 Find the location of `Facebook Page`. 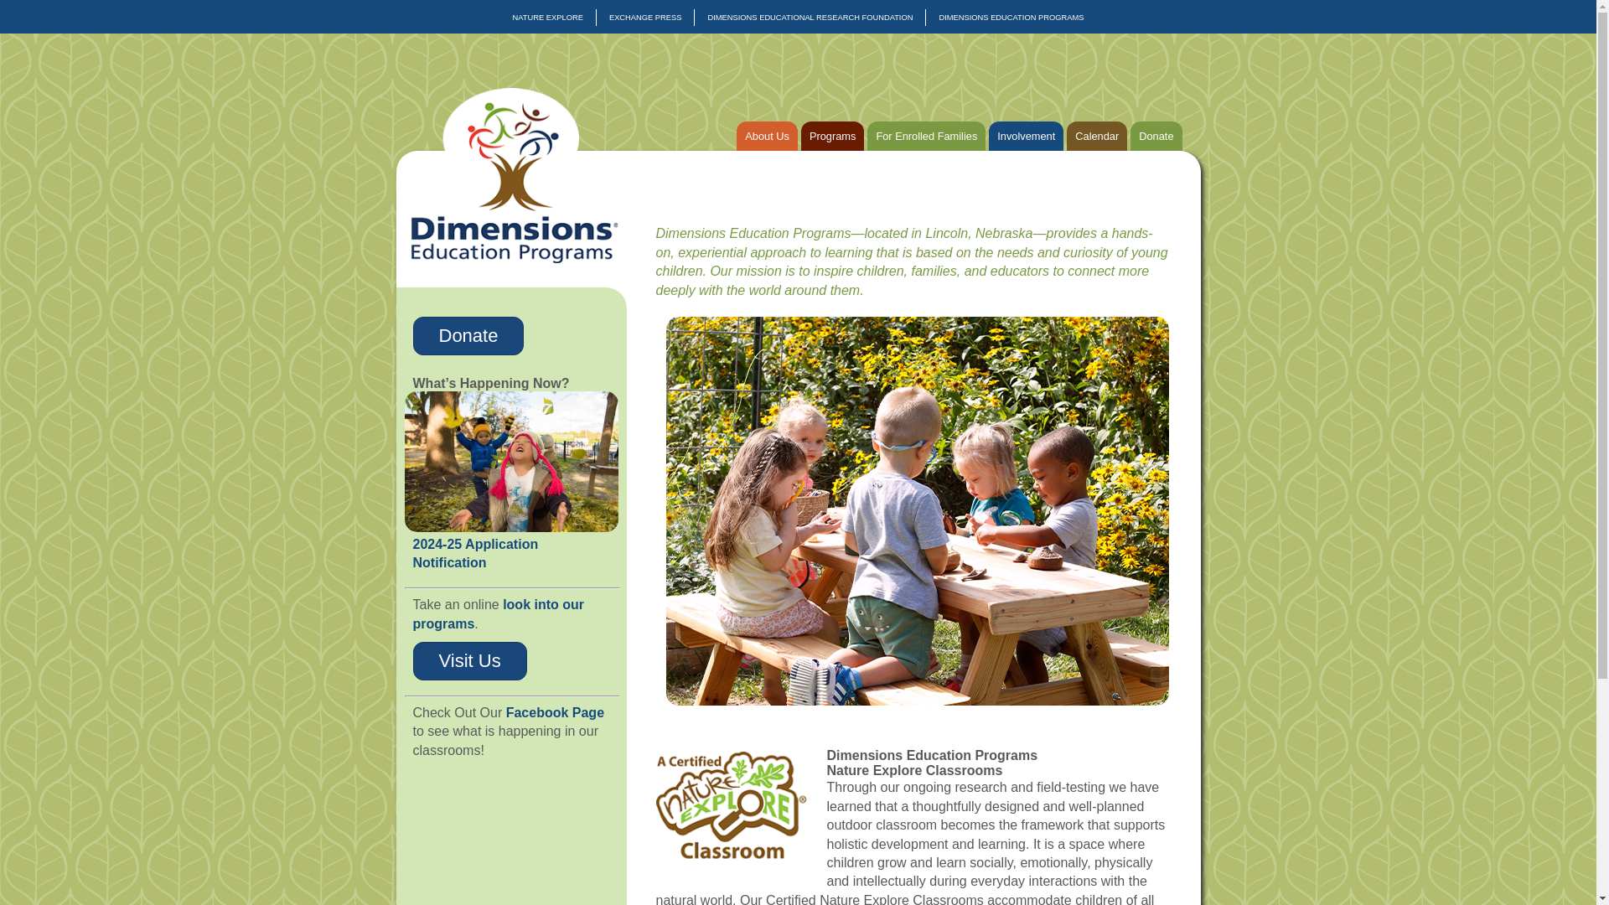

Facebook Page is located at coordinates (555, 712).